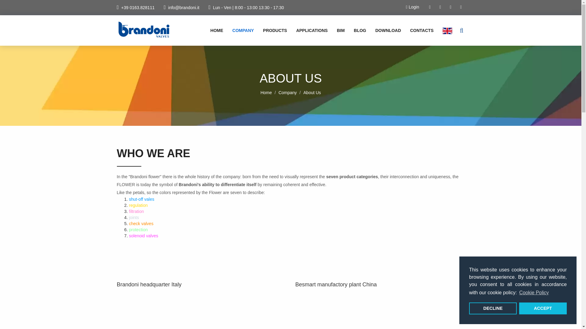  What do you see at coordinates (295, 52) in the screenshot?
I see `SHUT-OFF VALVES` at bounding box center [295, 52].